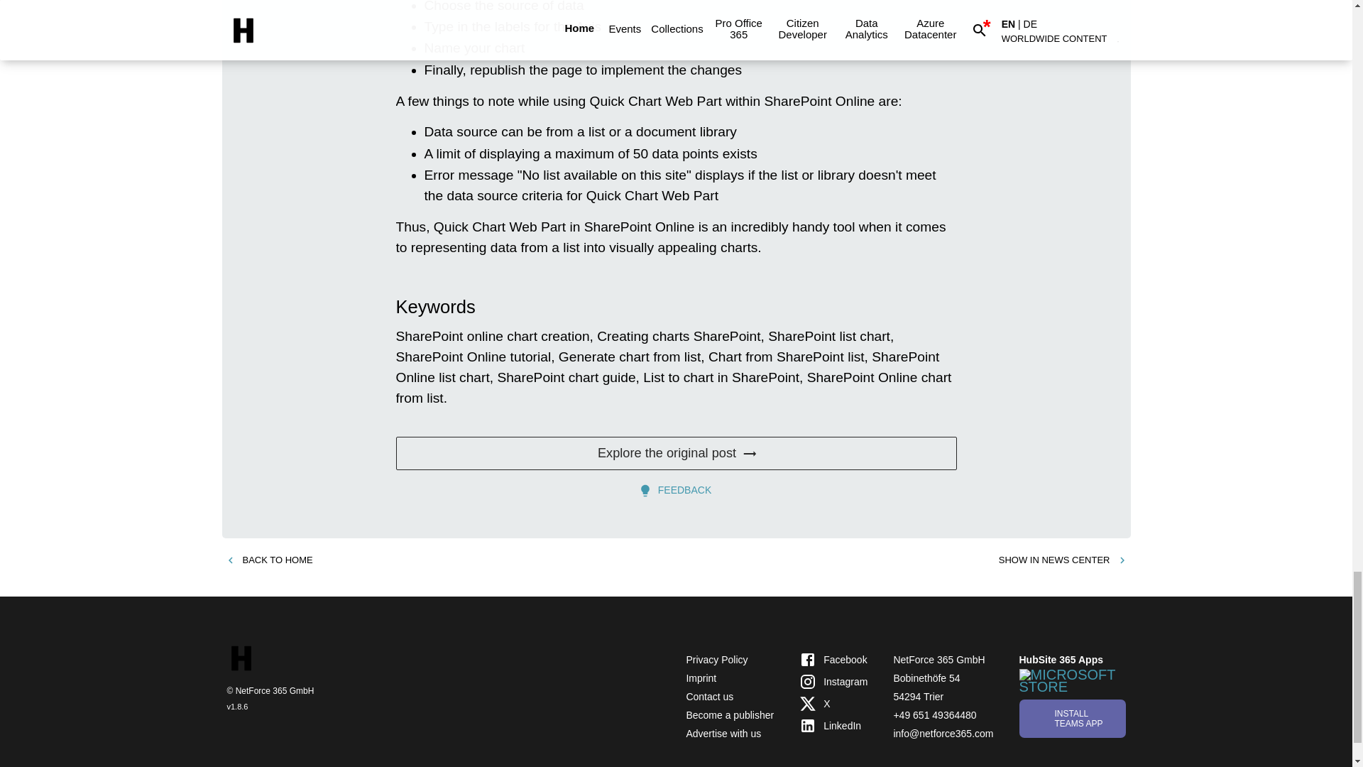  I want to click on Contact us, so click(708, 697).